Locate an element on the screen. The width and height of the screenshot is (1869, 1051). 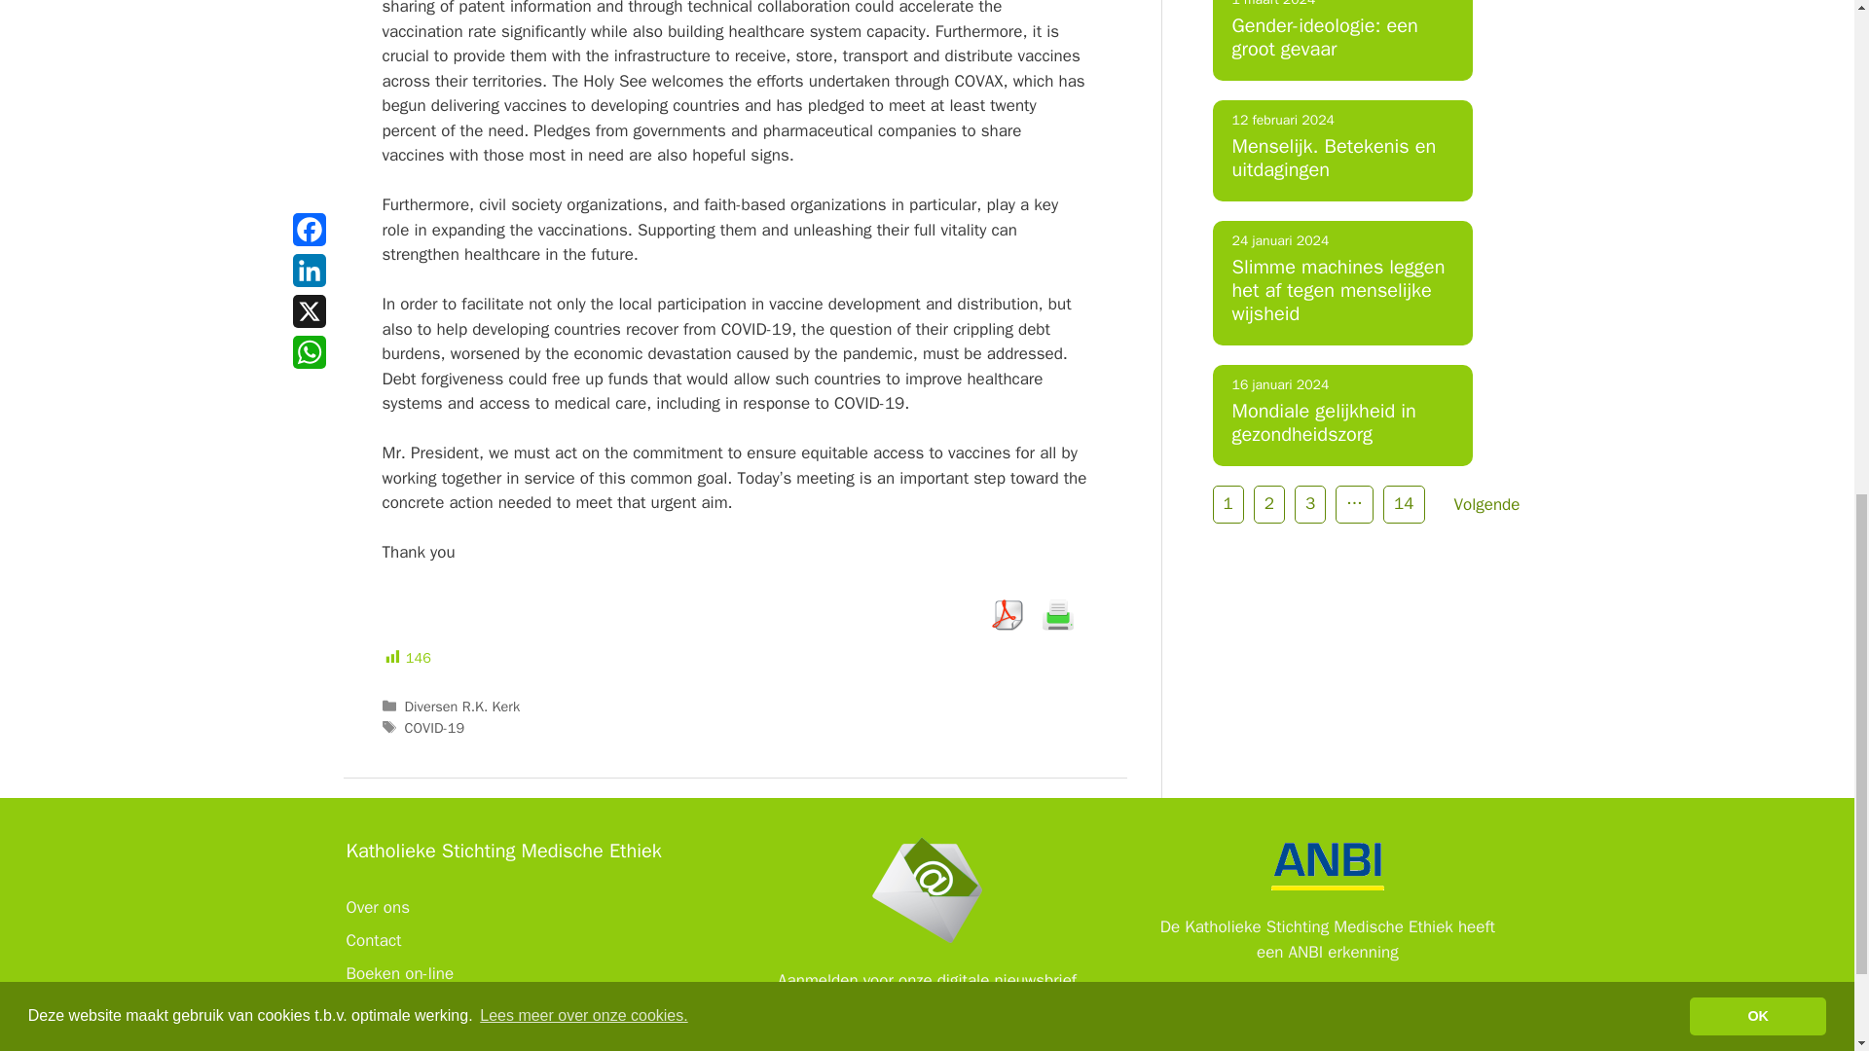
View PDF is located at coordinates (1007, 615).